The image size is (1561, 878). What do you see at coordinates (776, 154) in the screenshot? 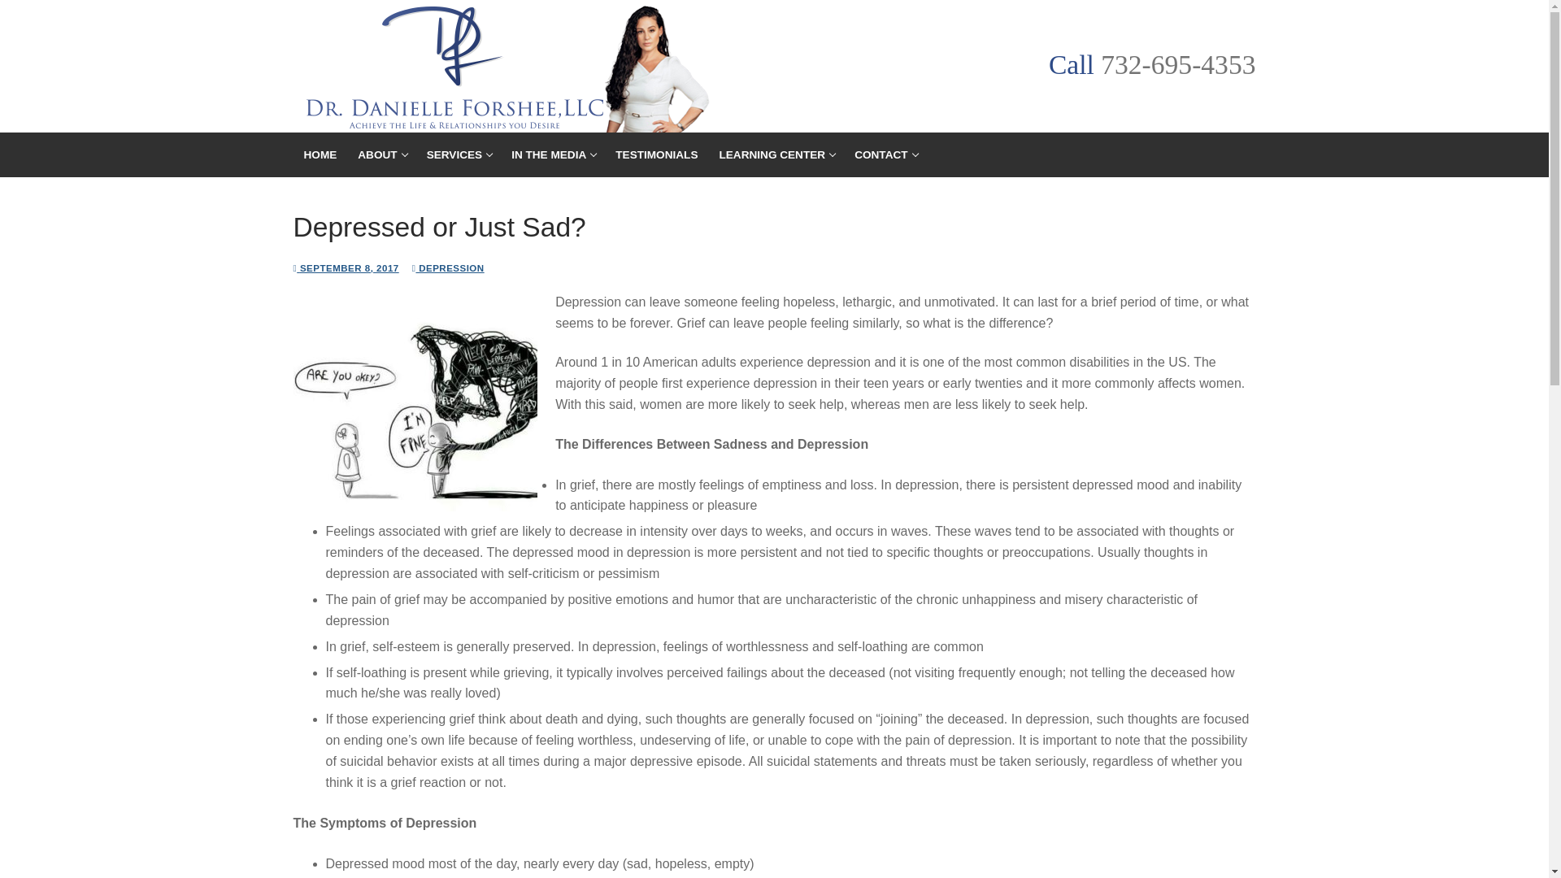
I see `732-695-4353` at bounding box center [776, 154].